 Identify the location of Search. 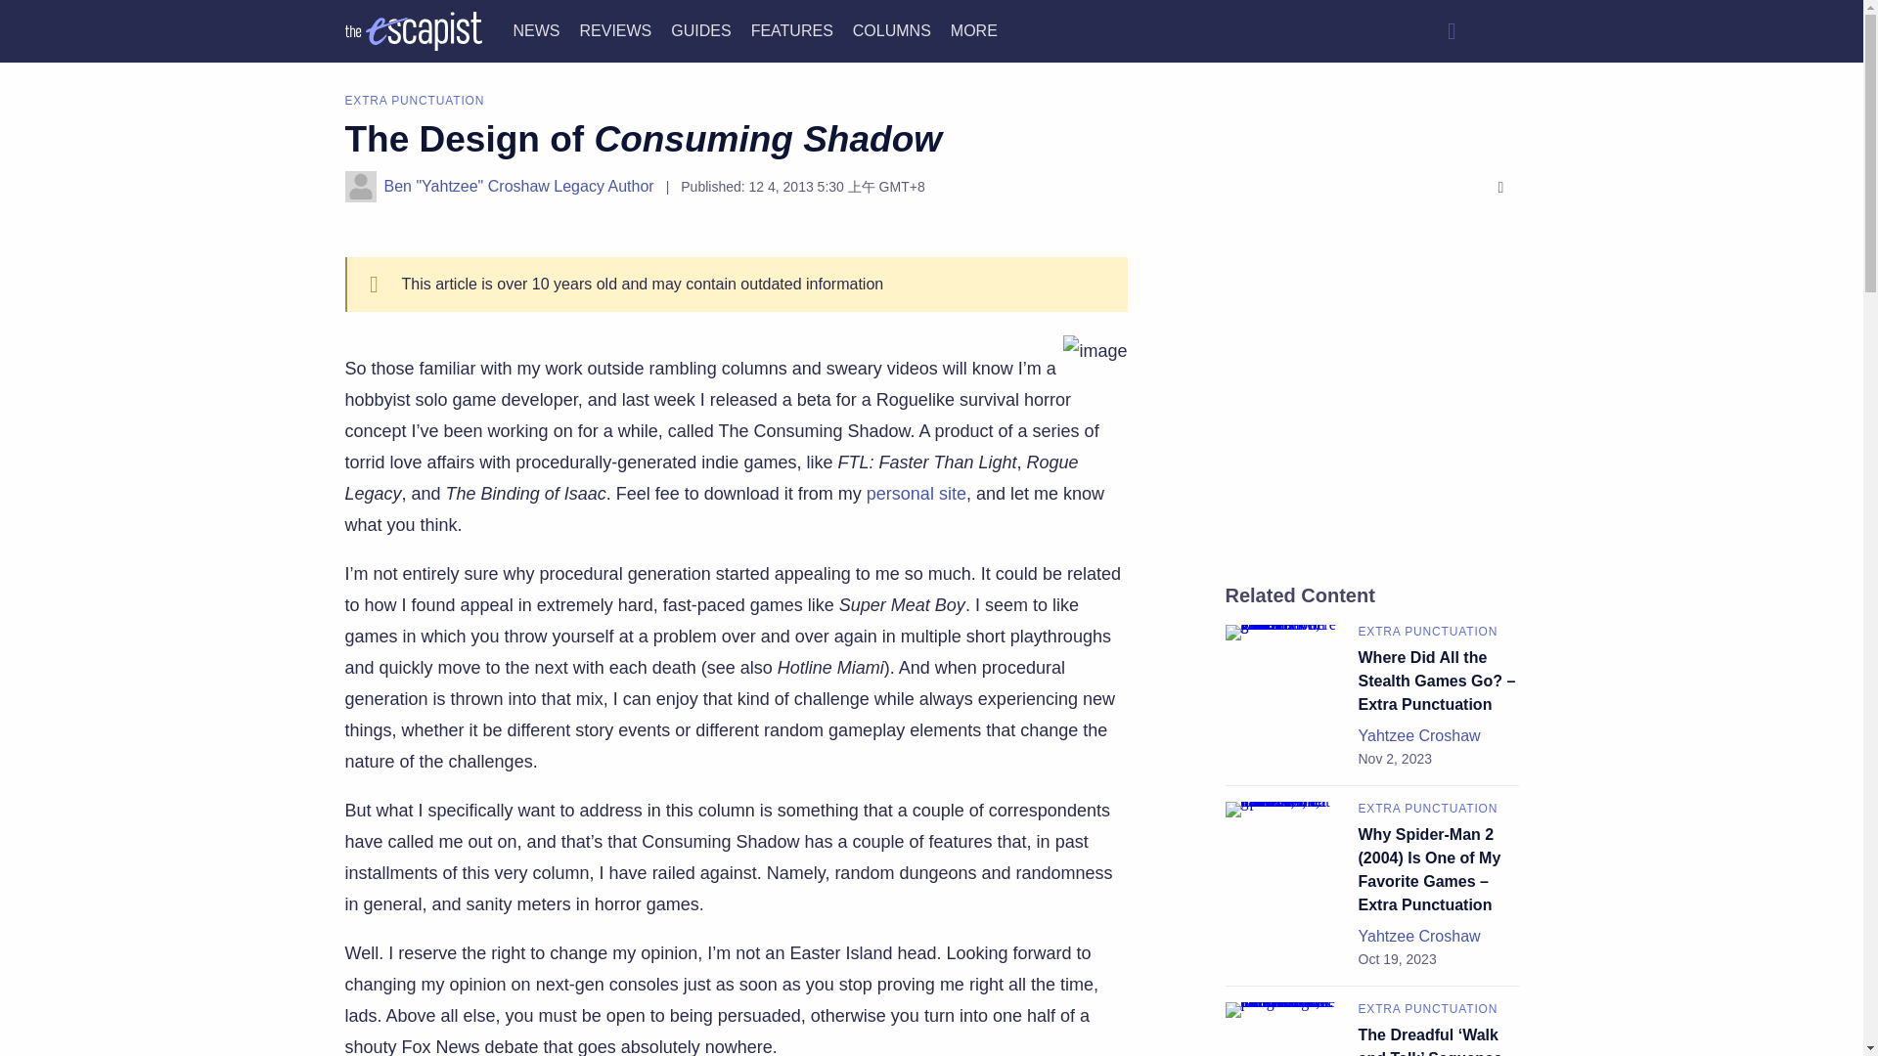
(1451, 30).